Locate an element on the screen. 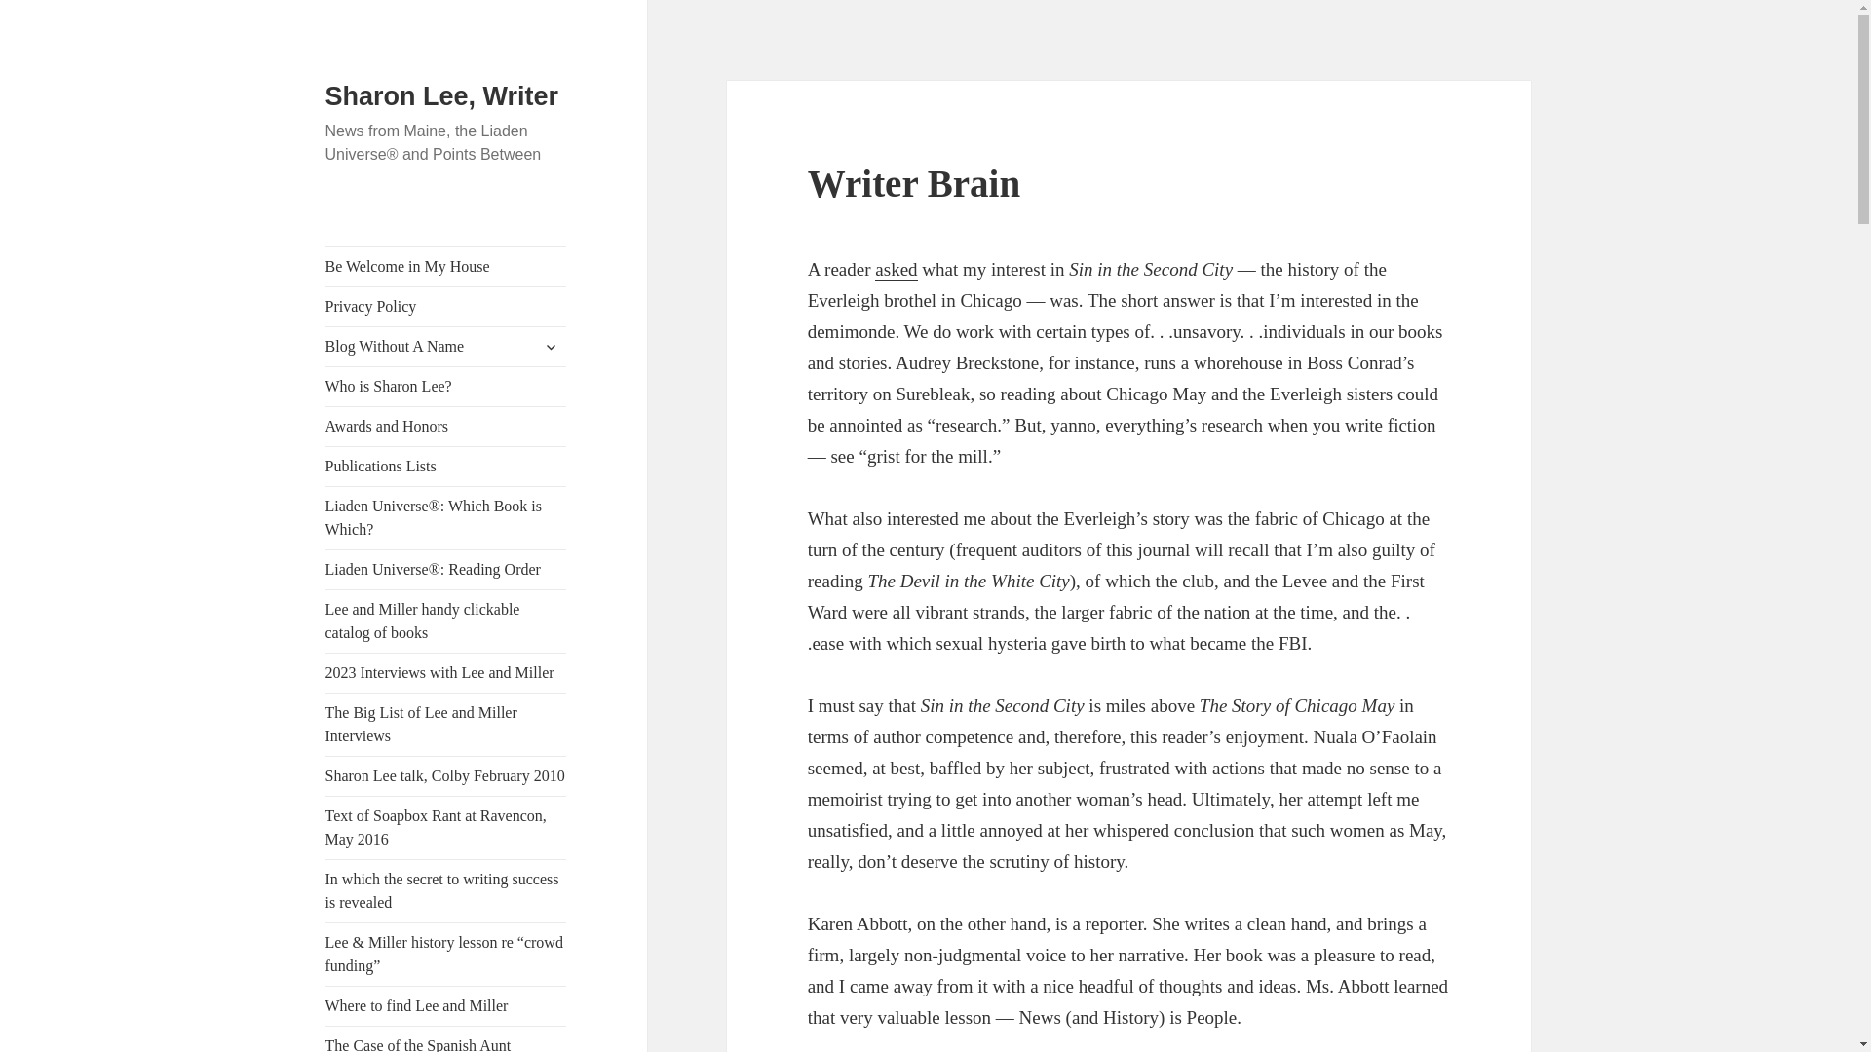 The width and height of the screenshot is (1871, 1052). The Big List of Lee and Miller Interviews is located at coordinates (446, 725).